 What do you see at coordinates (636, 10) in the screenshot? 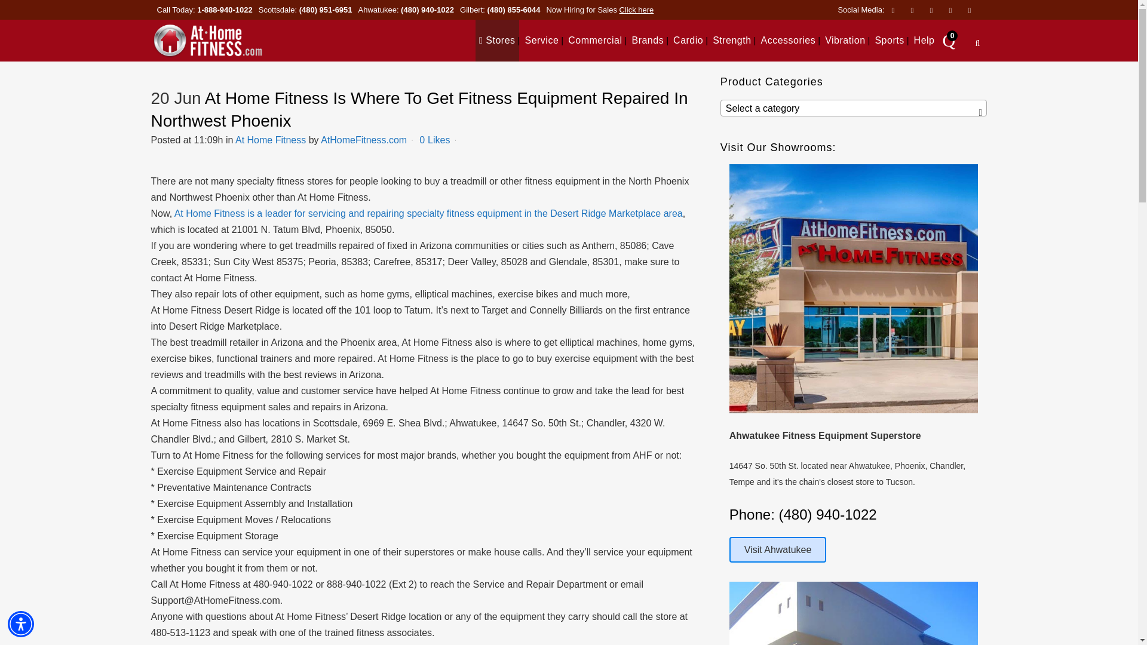
I see `Click here` at bounding box center [636, 10].